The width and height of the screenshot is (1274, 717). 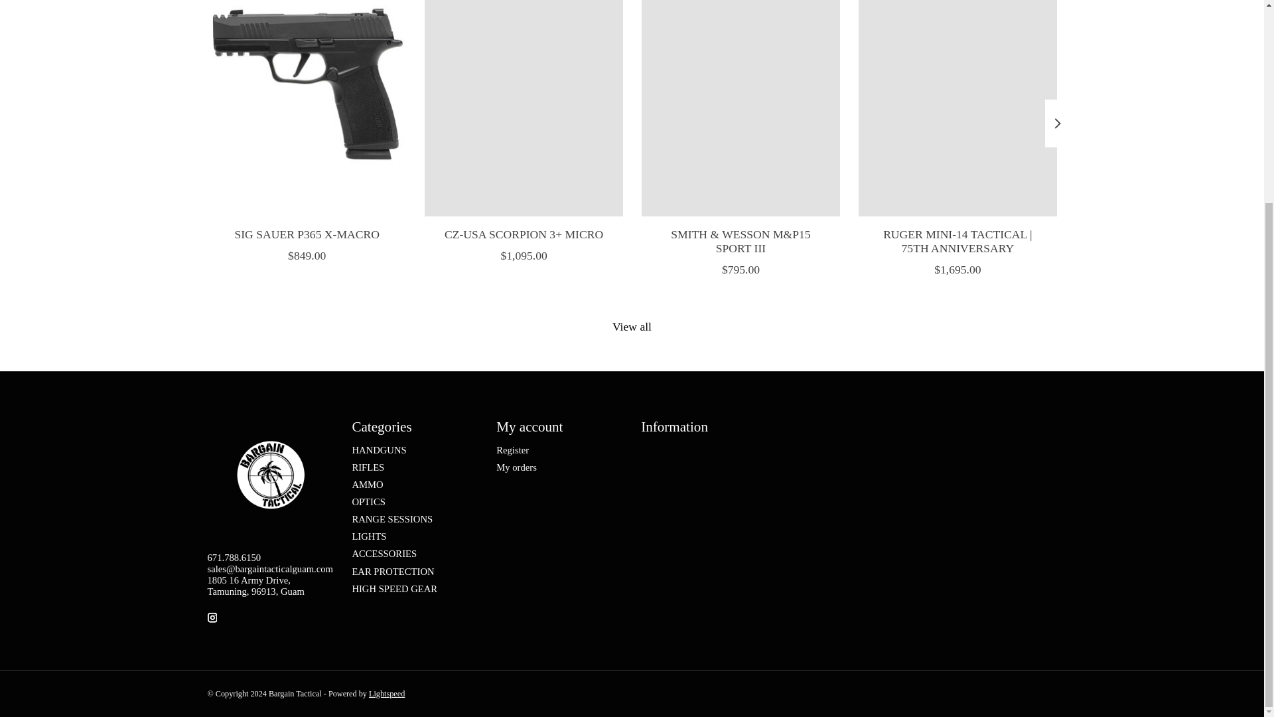 I want to click on SIG SAUER P365 X-MACRO, so click(x=307, y=234).